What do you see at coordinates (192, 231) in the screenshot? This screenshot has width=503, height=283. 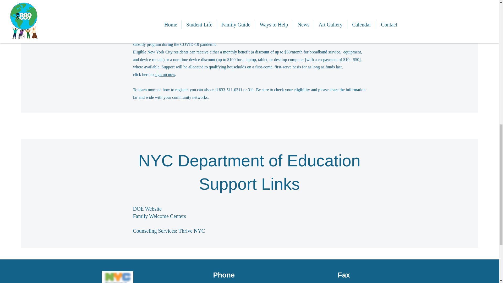 I see `Thrive NYC` at bounding box center [192, 231].